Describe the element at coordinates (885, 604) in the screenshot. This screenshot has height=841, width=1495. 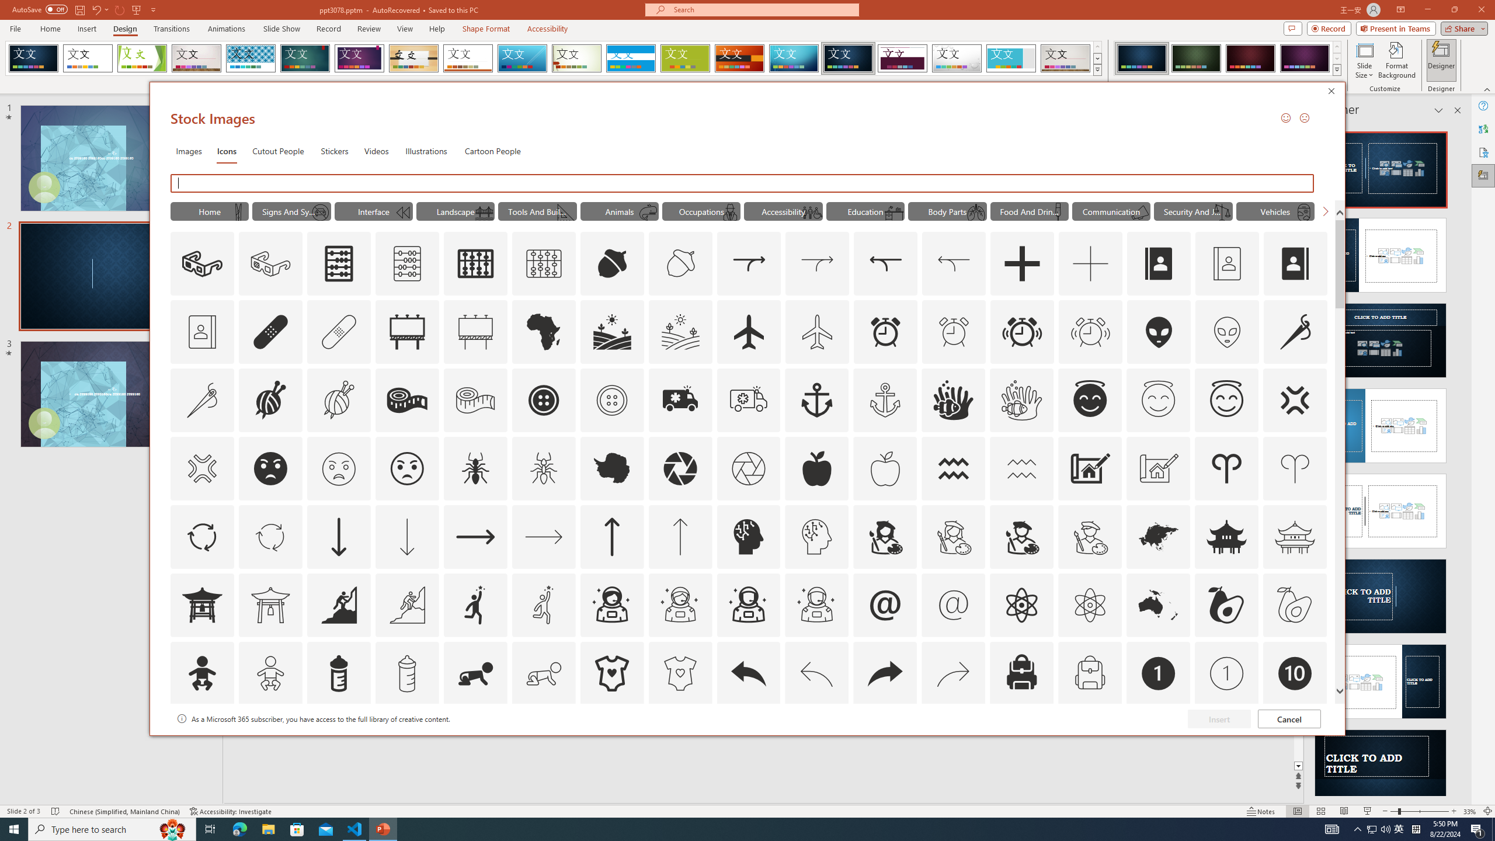
I see `AutomationID: Icons_At` at that location.